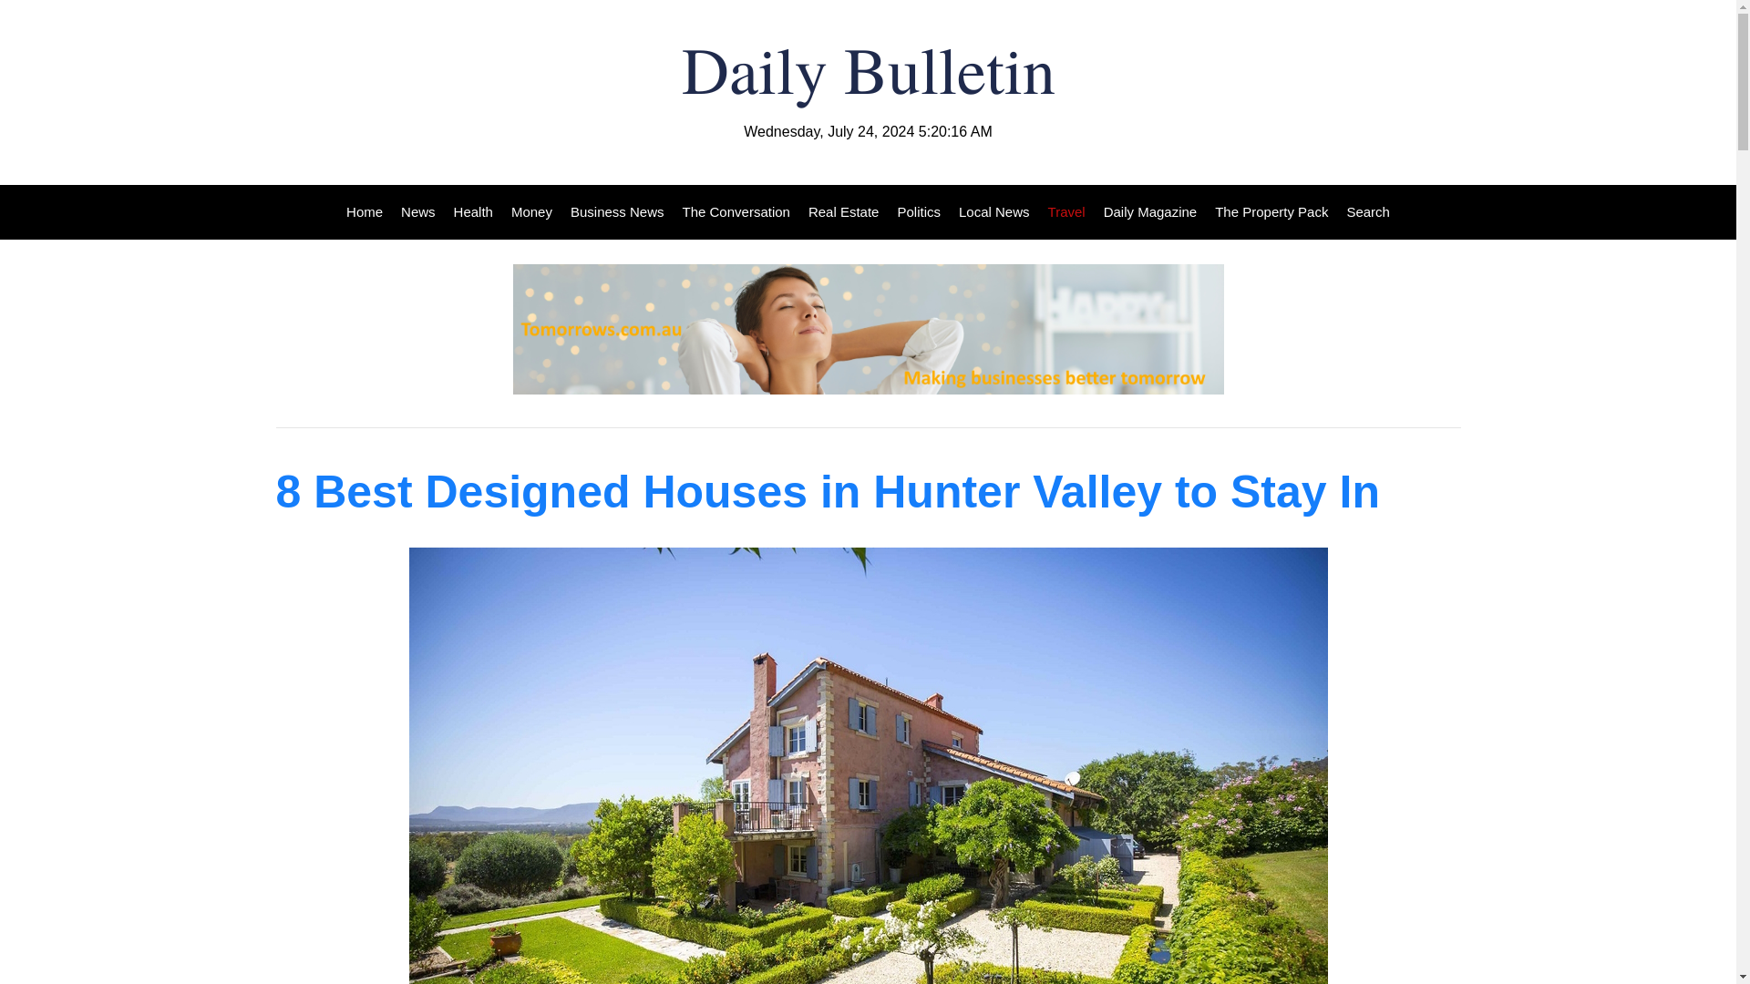 Image resolution: width=1750 pixels, height=984 pixels. Describe the element at coordinates (736, 212) in the screenshot. I see `The Conversation` at that location.